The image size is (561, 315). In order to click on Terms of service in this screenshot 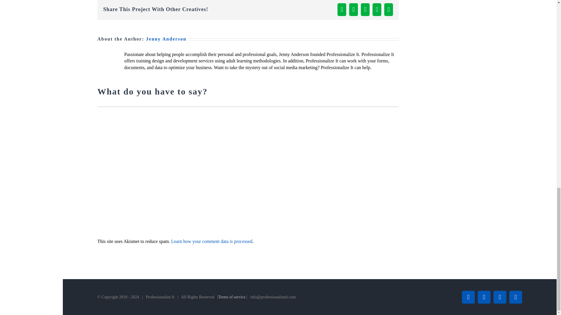, I will do `click(232, 297)`.